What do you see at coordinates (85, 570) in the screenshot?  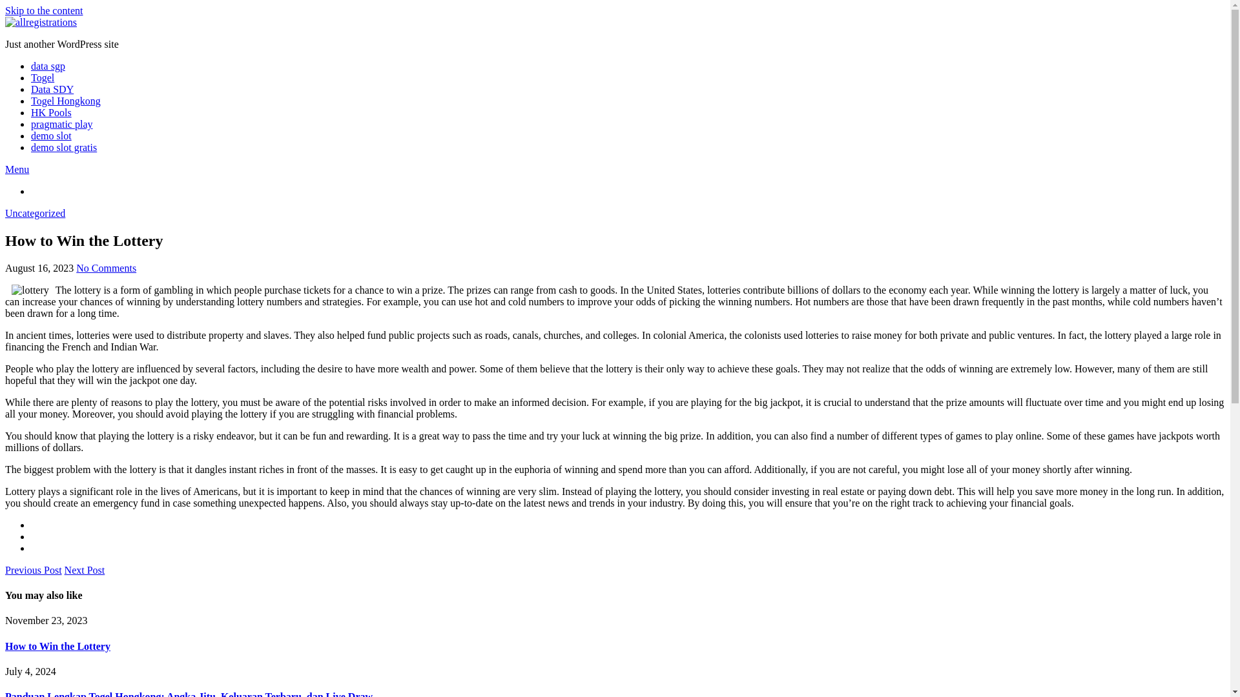 I see `Next Post` at bounding box center [85, 570].